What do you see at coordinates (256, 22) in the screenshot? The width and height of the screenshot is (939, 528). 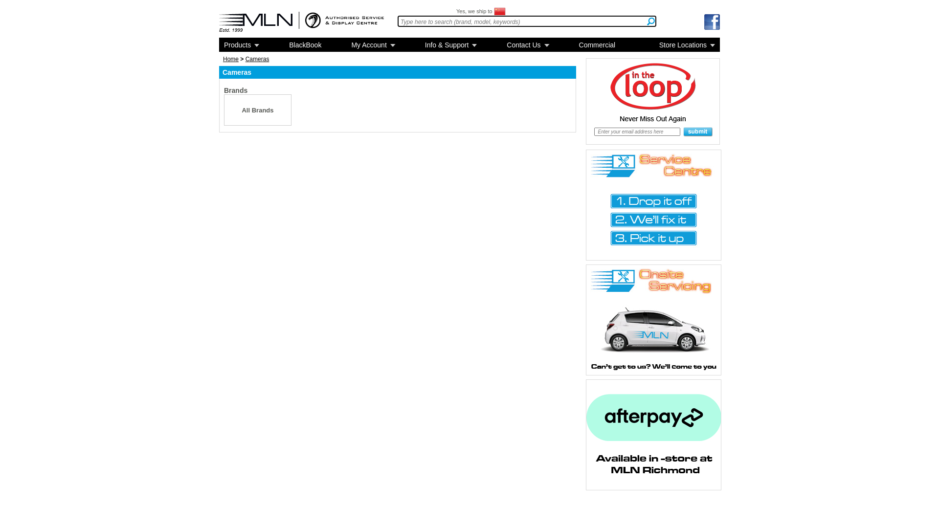 I see `MLN Home Page` at bounding box center [256, 22].